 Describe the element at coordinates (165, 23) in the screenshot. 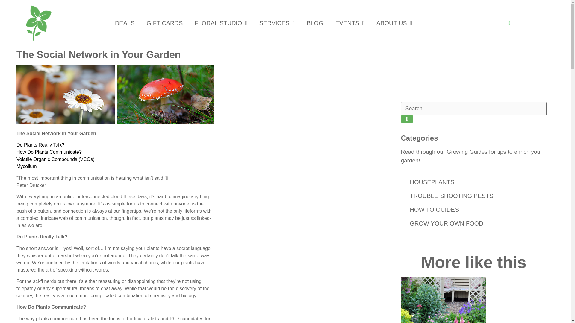

I see `GIFT CARDS` at that location.